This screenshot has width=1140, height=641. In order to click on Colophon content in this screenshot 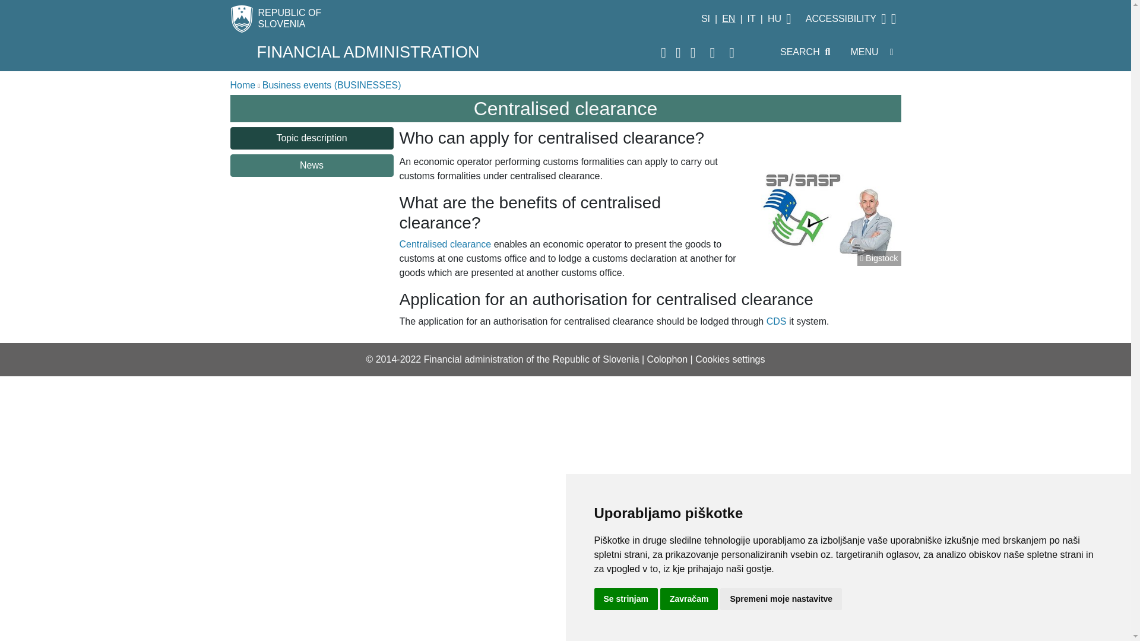, I will do `click(667, 360)`.